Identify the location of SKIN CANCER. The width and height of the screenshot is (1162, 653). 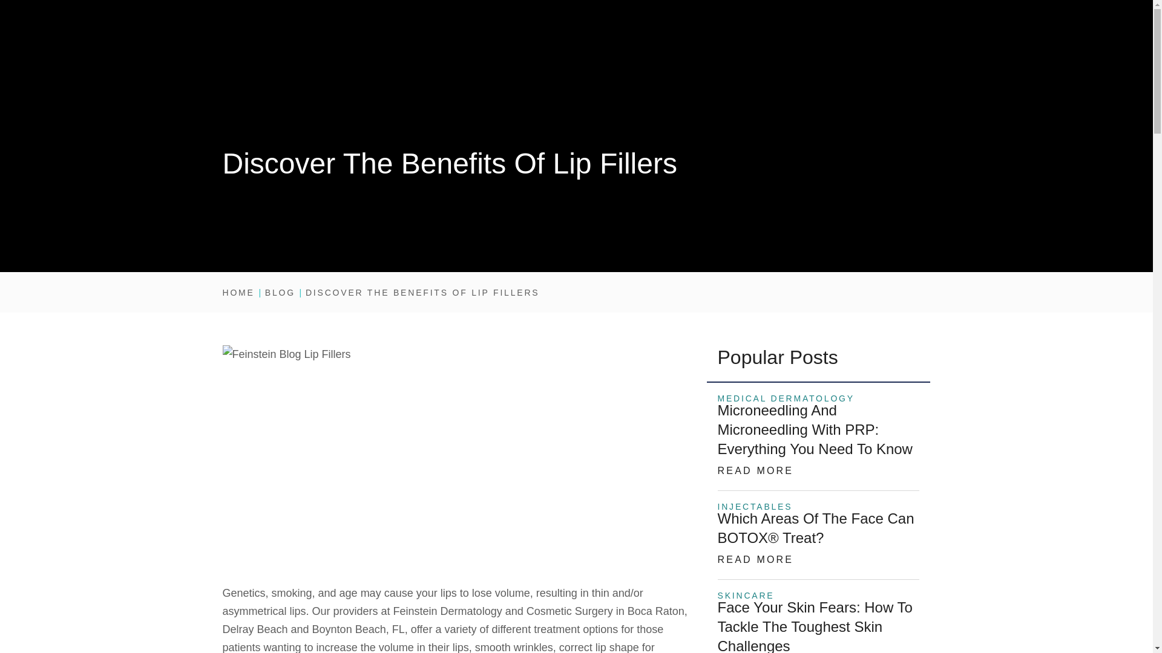
(424, 51).